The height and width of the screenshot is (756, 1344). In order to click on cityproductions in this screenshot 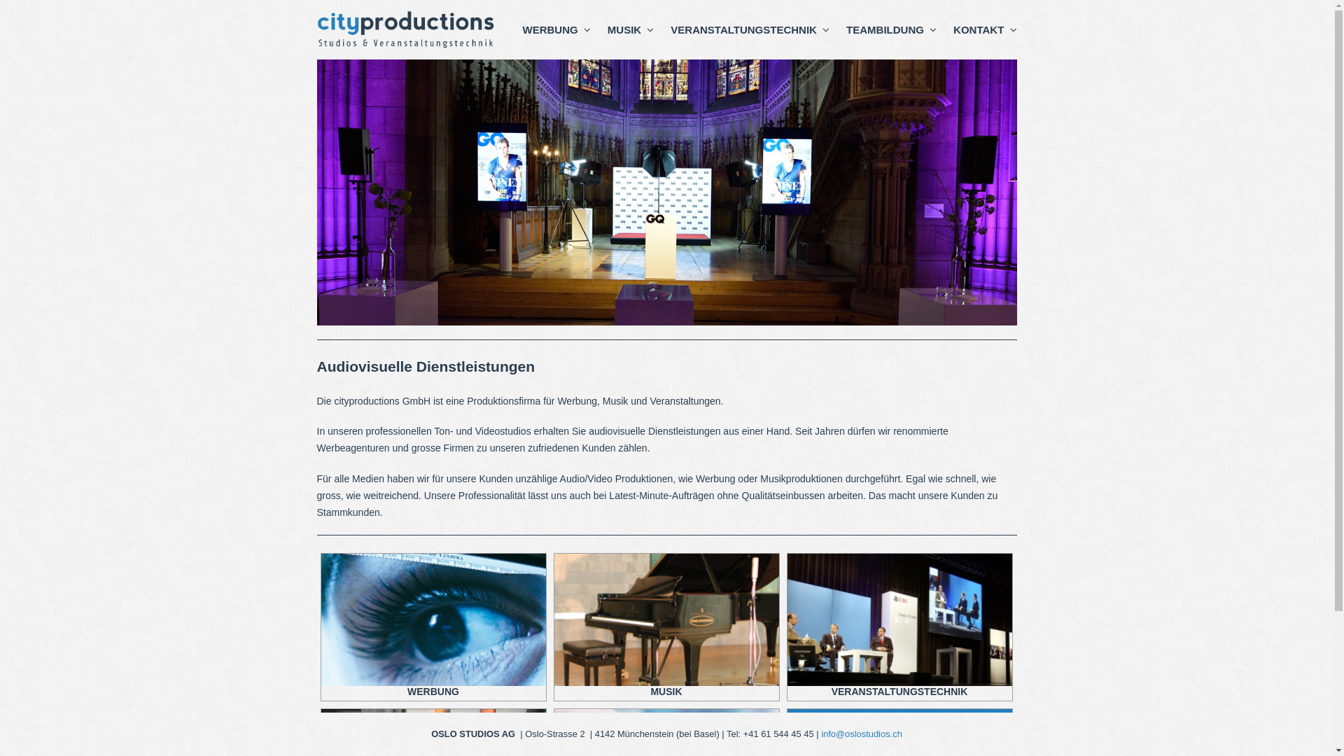, I will do `click(406, 29)`.